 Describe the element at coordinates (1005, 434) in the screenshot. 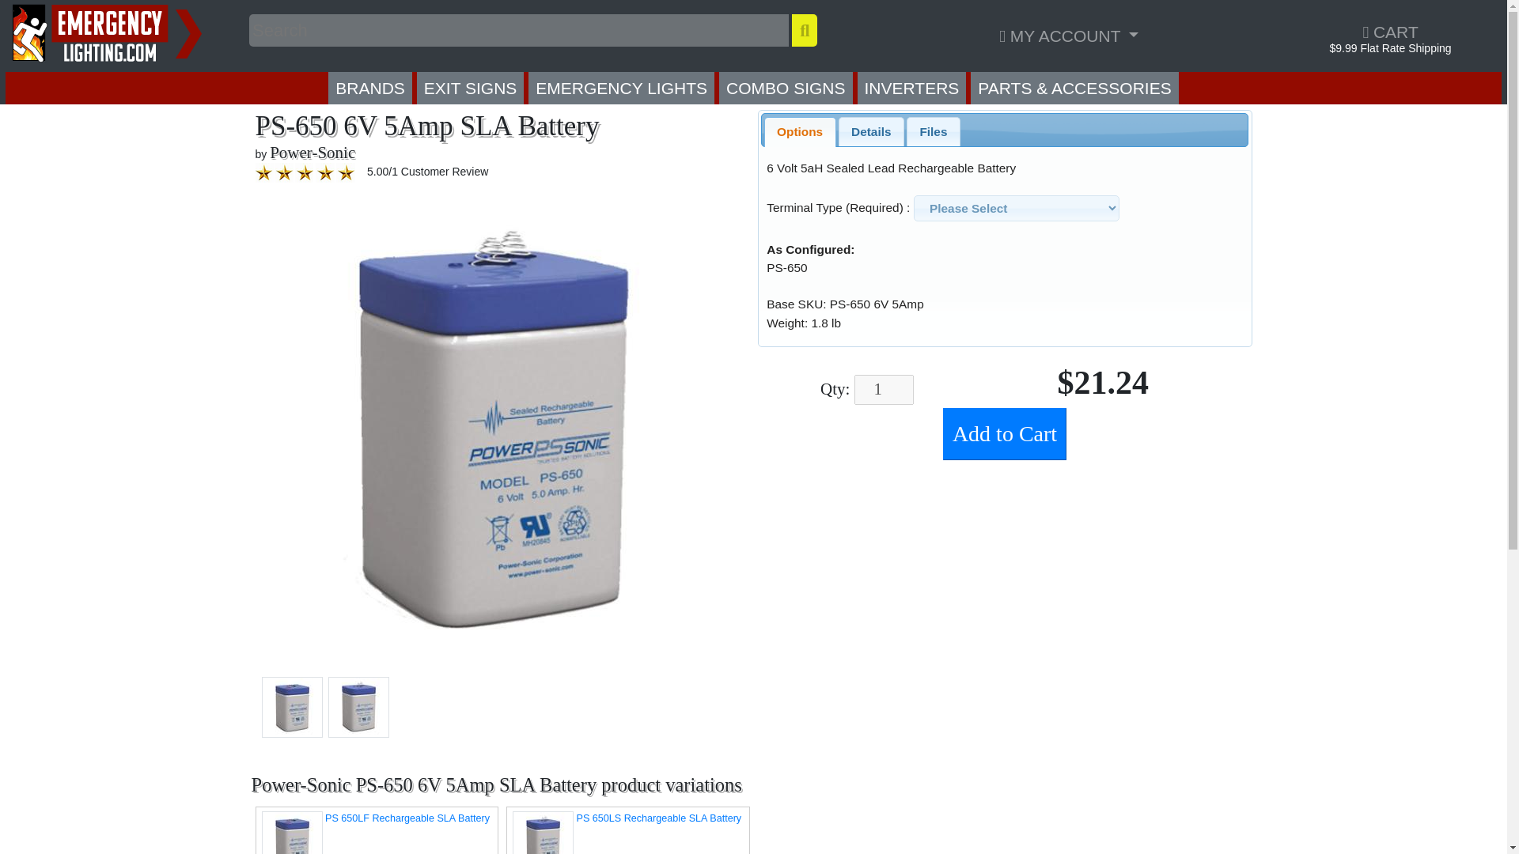

I see `Add to Cart` at that location.